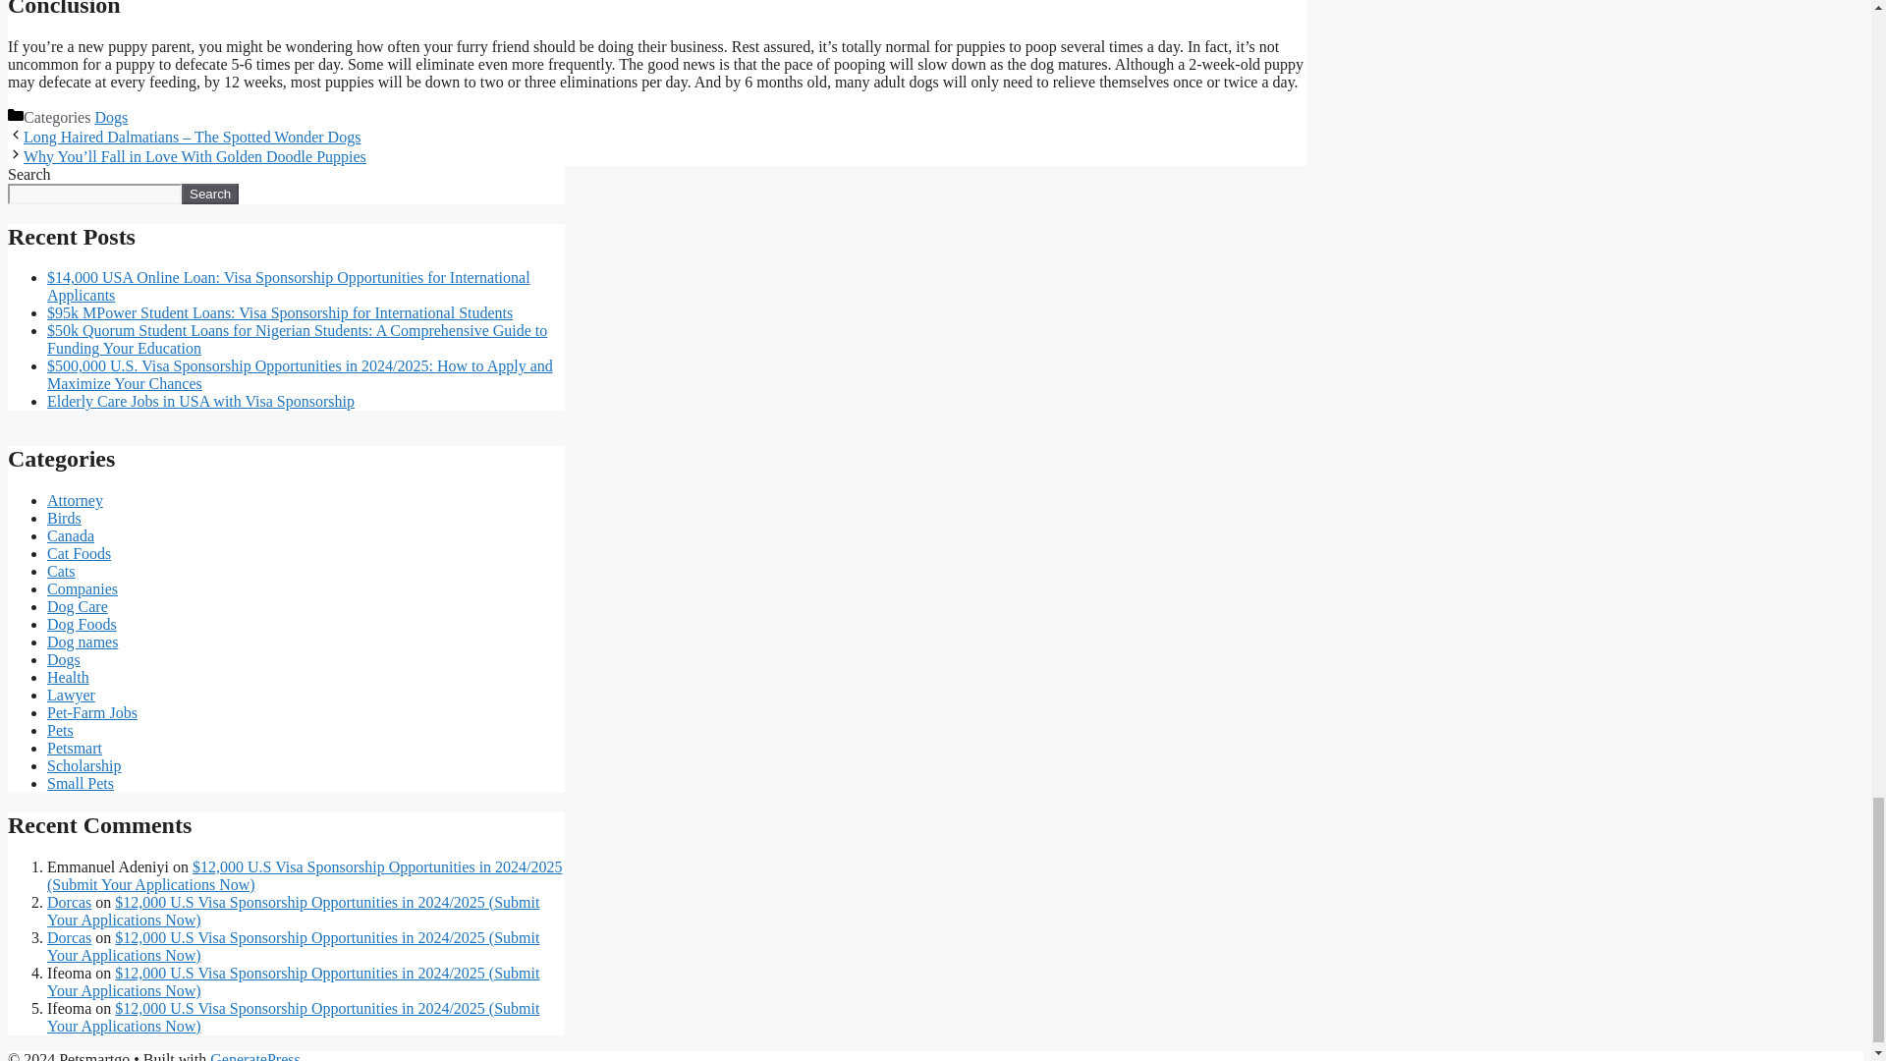 Image resolution: width=1886 pixels, height=1061 pixels. Describe the element at coordinates (64, 518) in the screenshot. I see `Birds` at that location.